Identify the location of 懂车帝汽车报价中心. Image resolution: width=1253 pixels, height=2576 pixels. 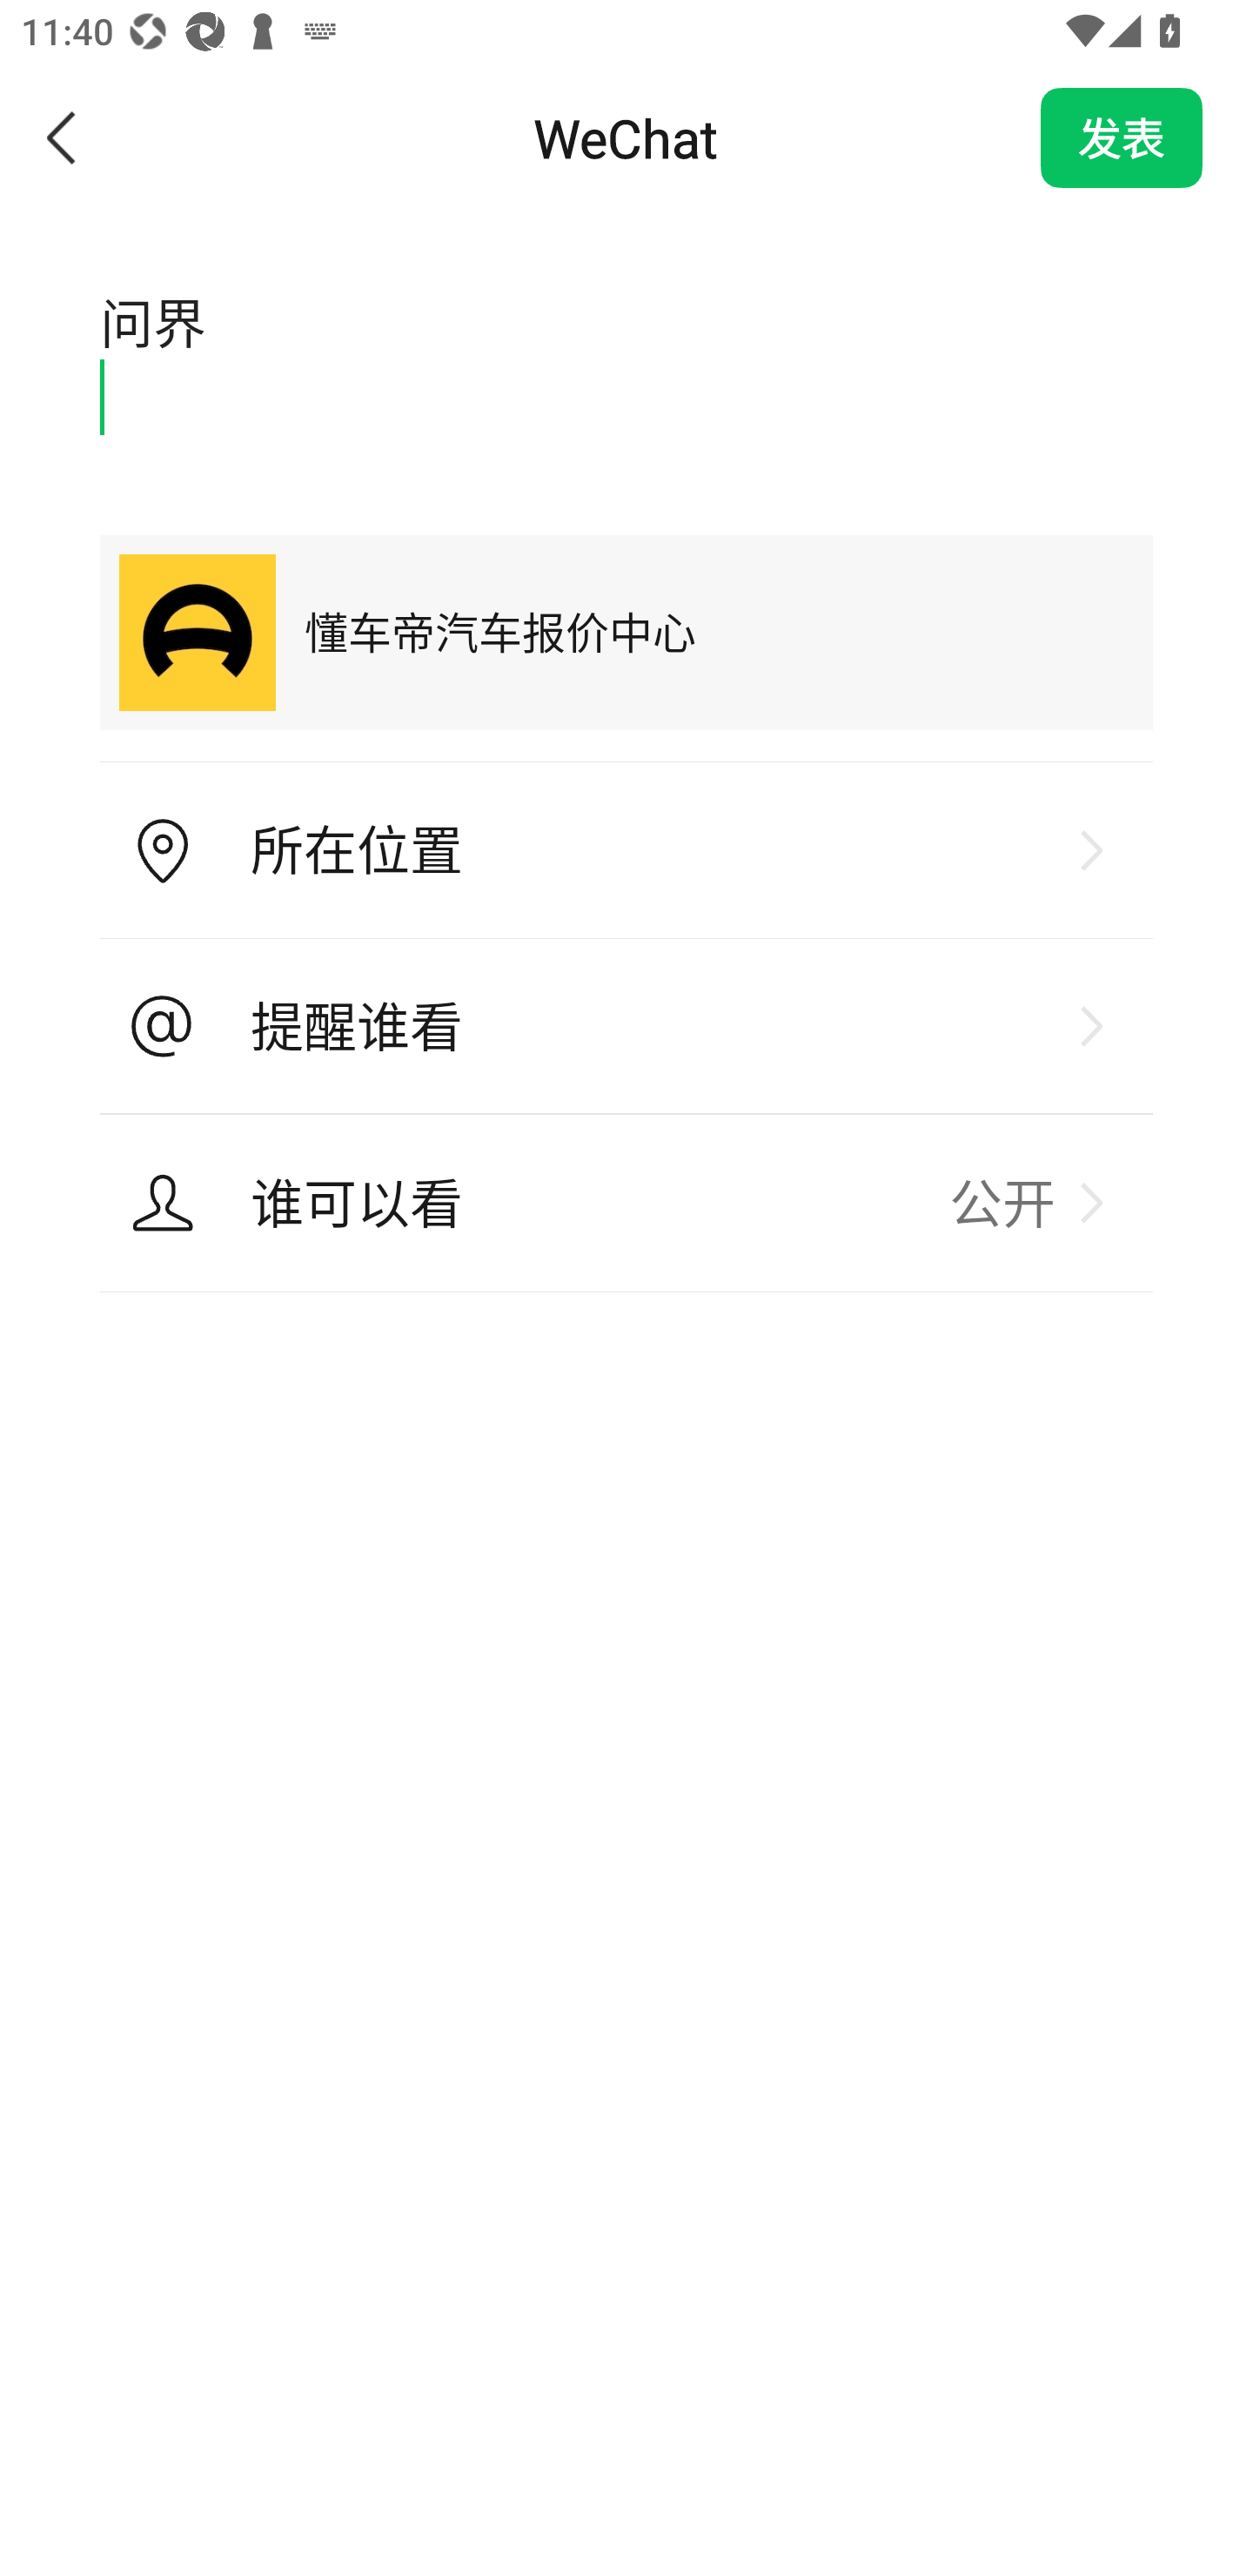
(626, 632).